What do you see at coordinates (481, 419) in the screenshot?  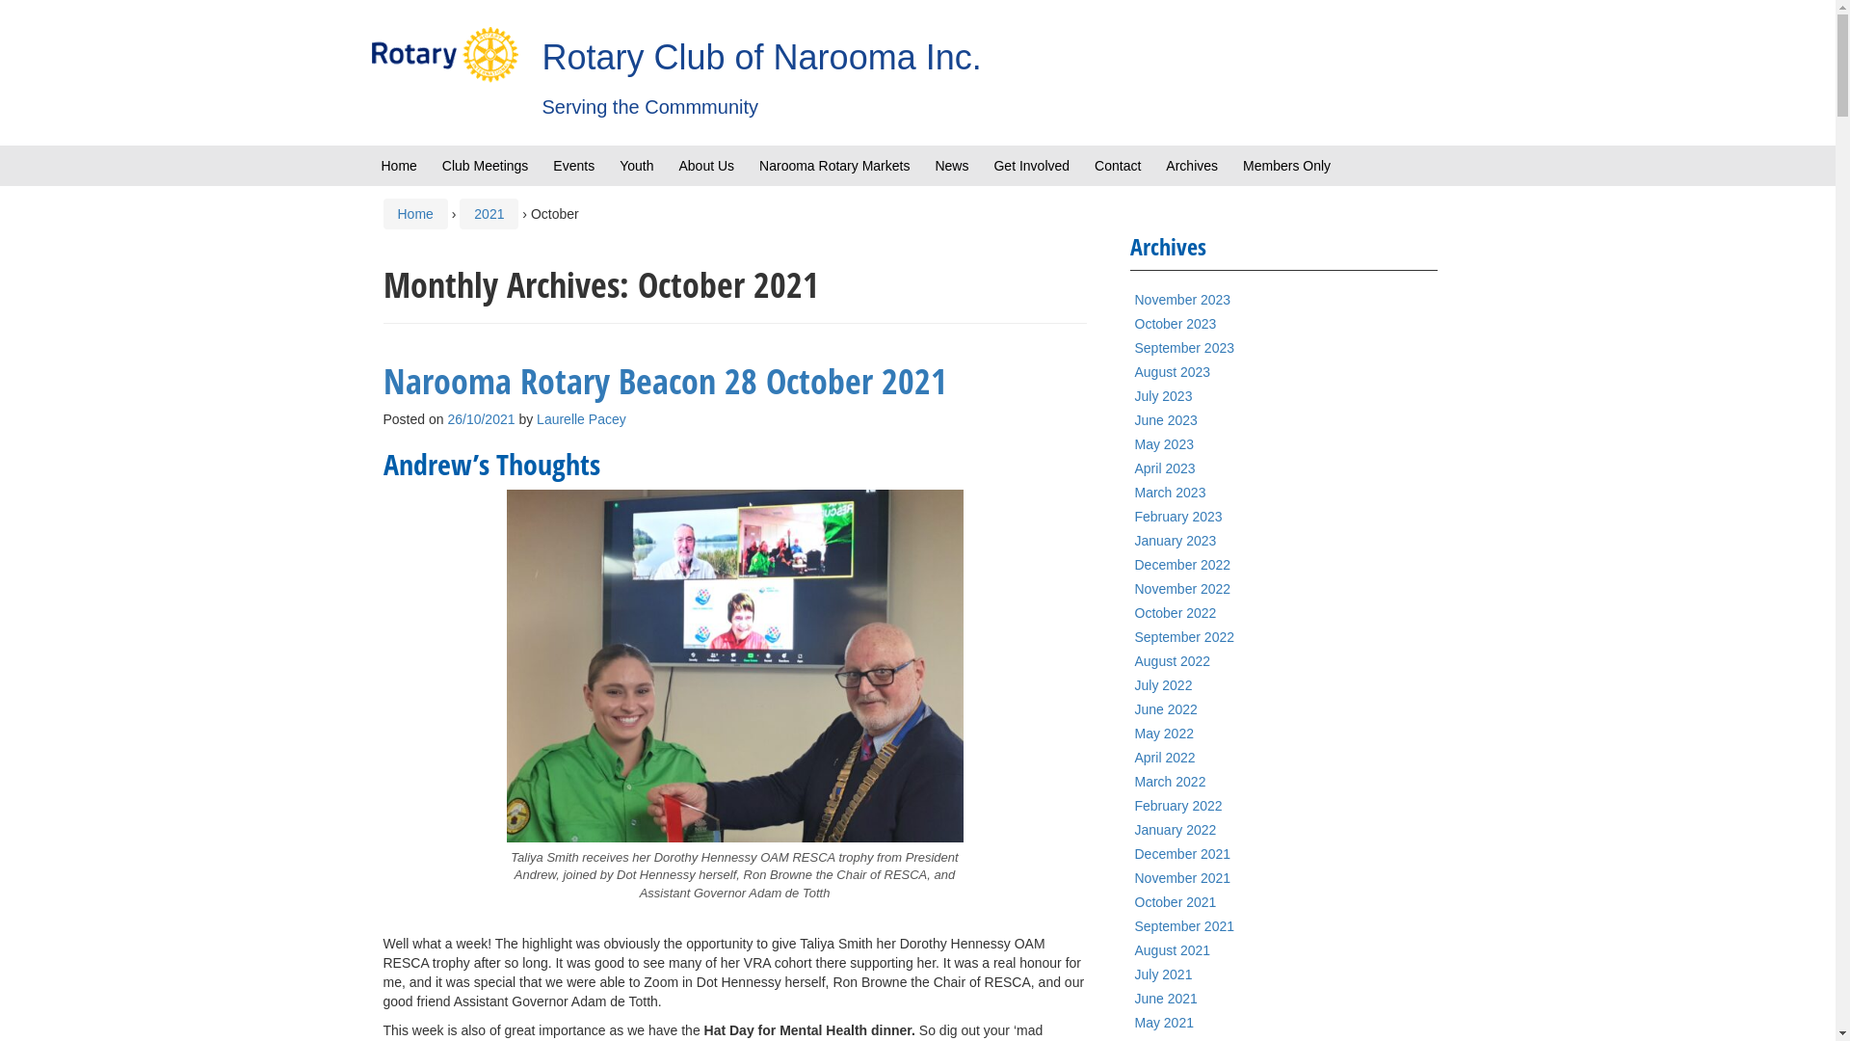 I see `26/10/2021` at bounding box center [481, 419].